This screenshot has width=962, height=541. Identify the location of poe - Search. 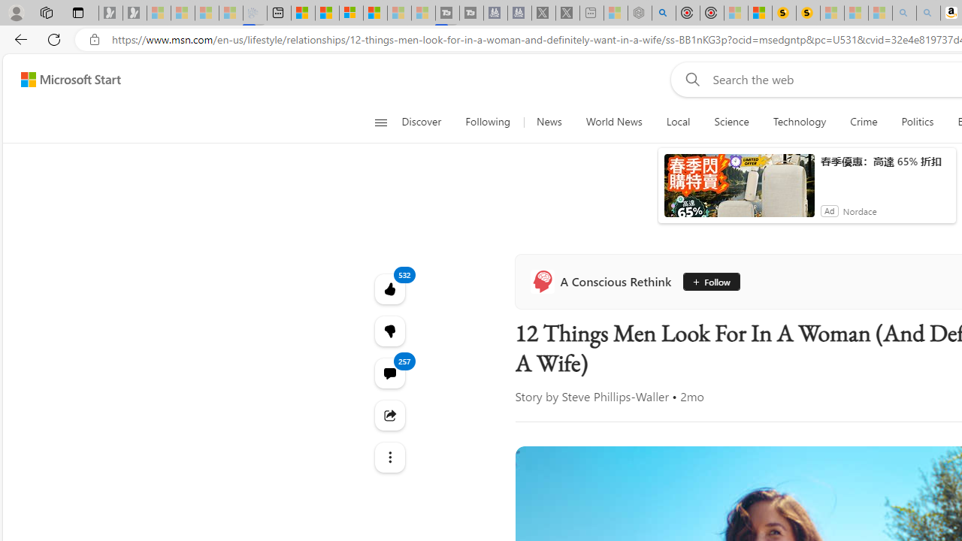
(663, 14).